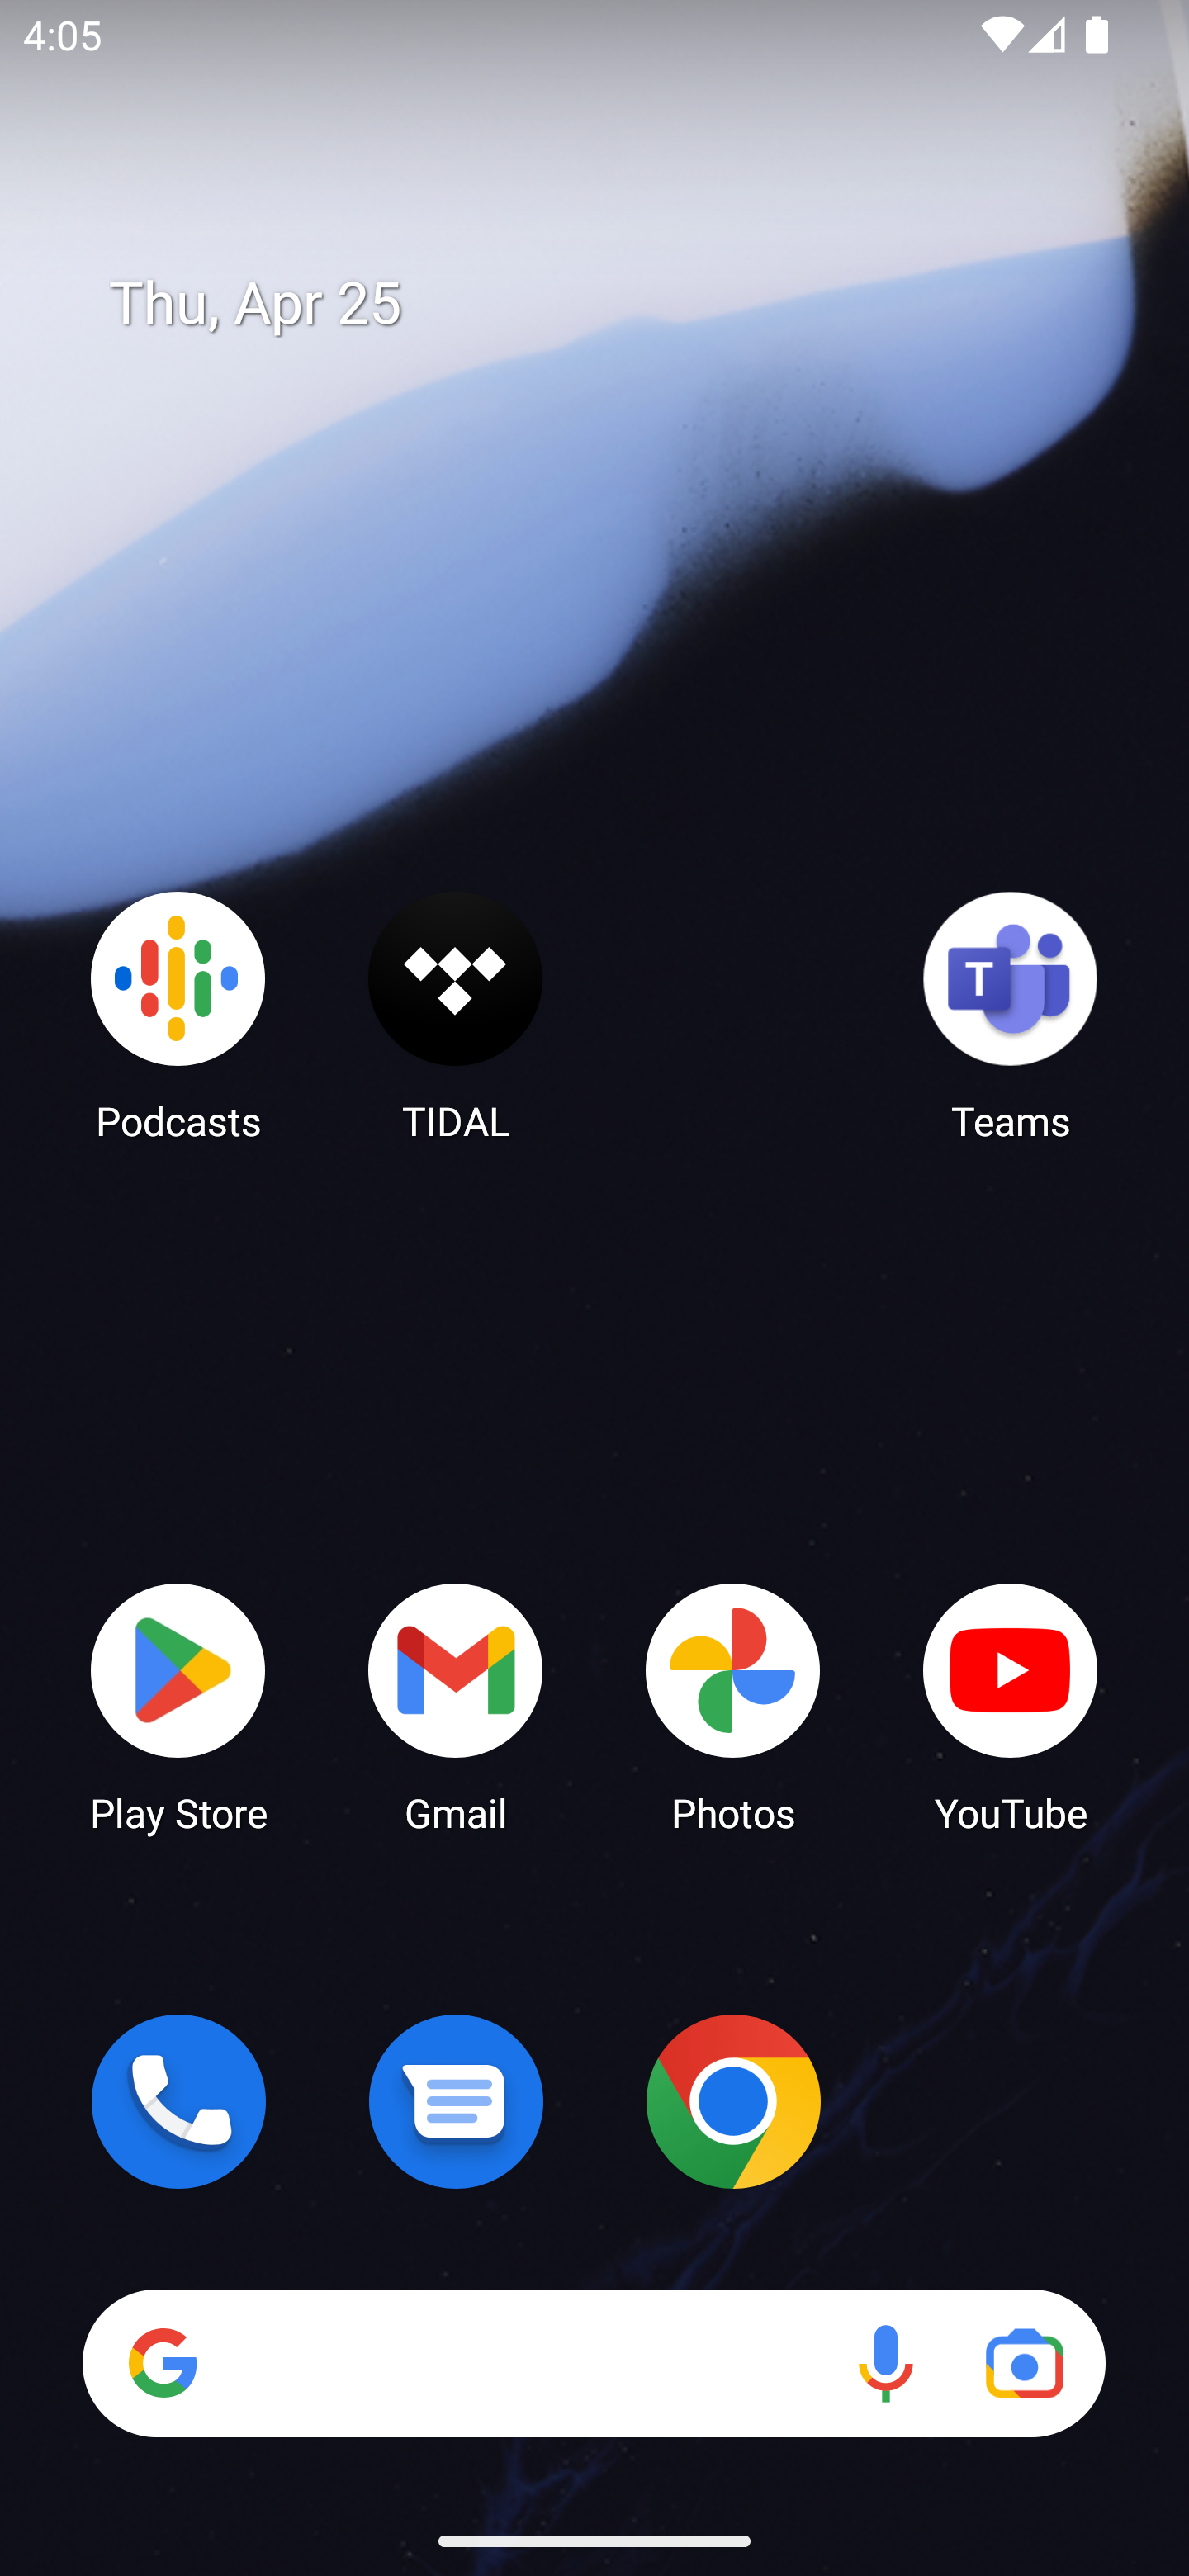 The height and width of the screenshot is (2576, 1189). I want to click on Chrome, so click(733, 2101).